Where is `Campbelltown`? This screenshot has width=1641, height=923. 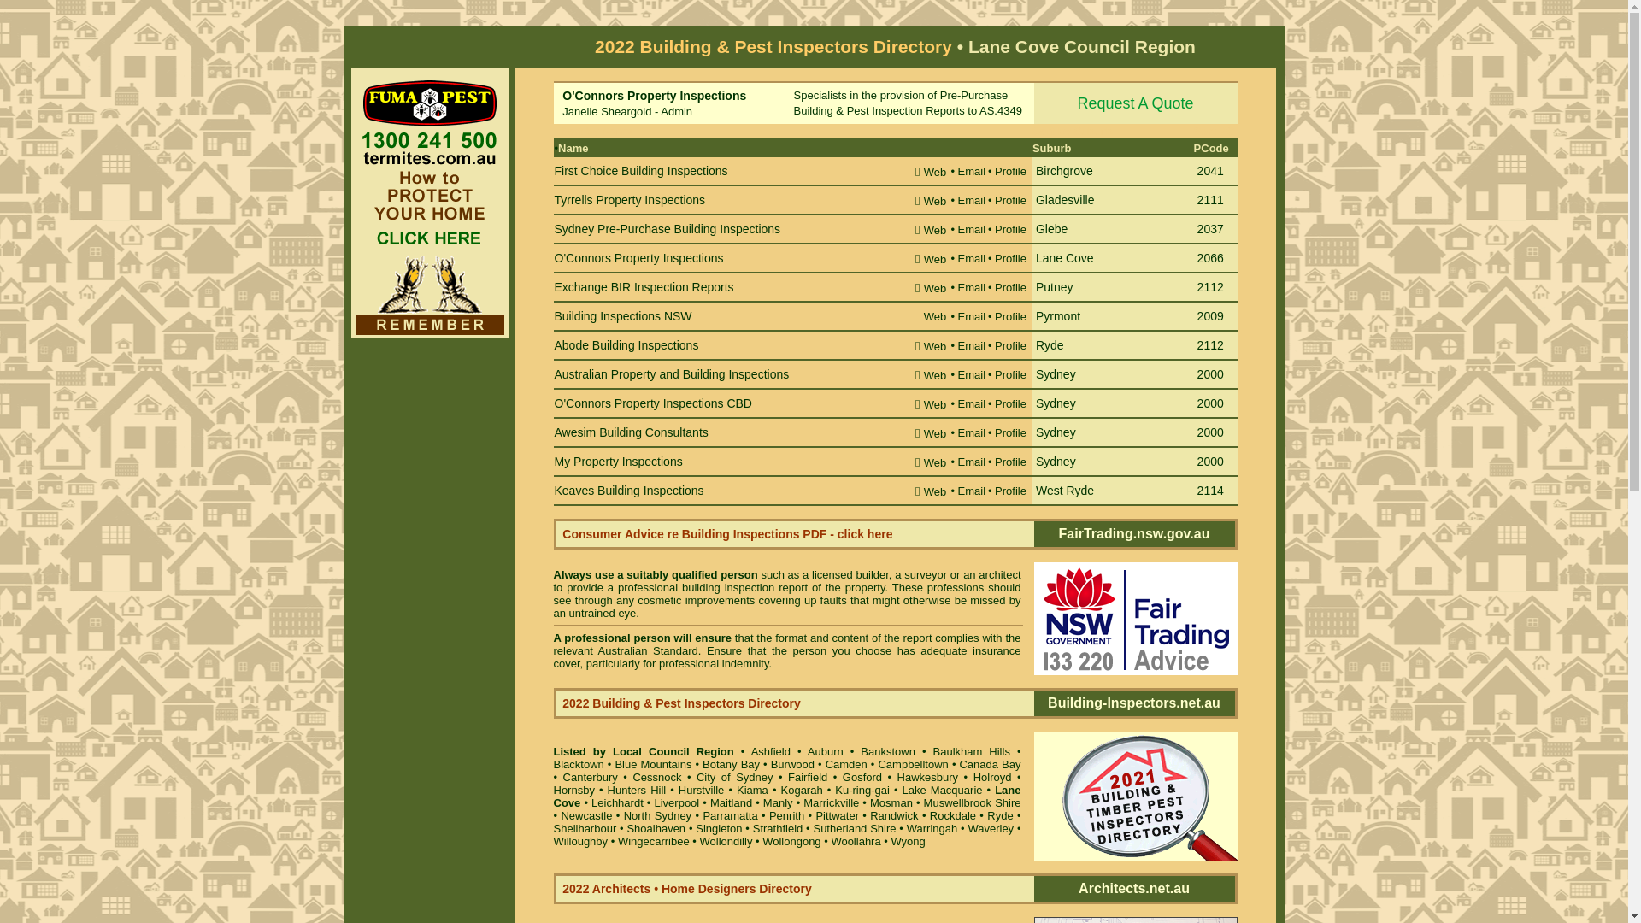
Campbelltown is located at coordinates (913, 764).